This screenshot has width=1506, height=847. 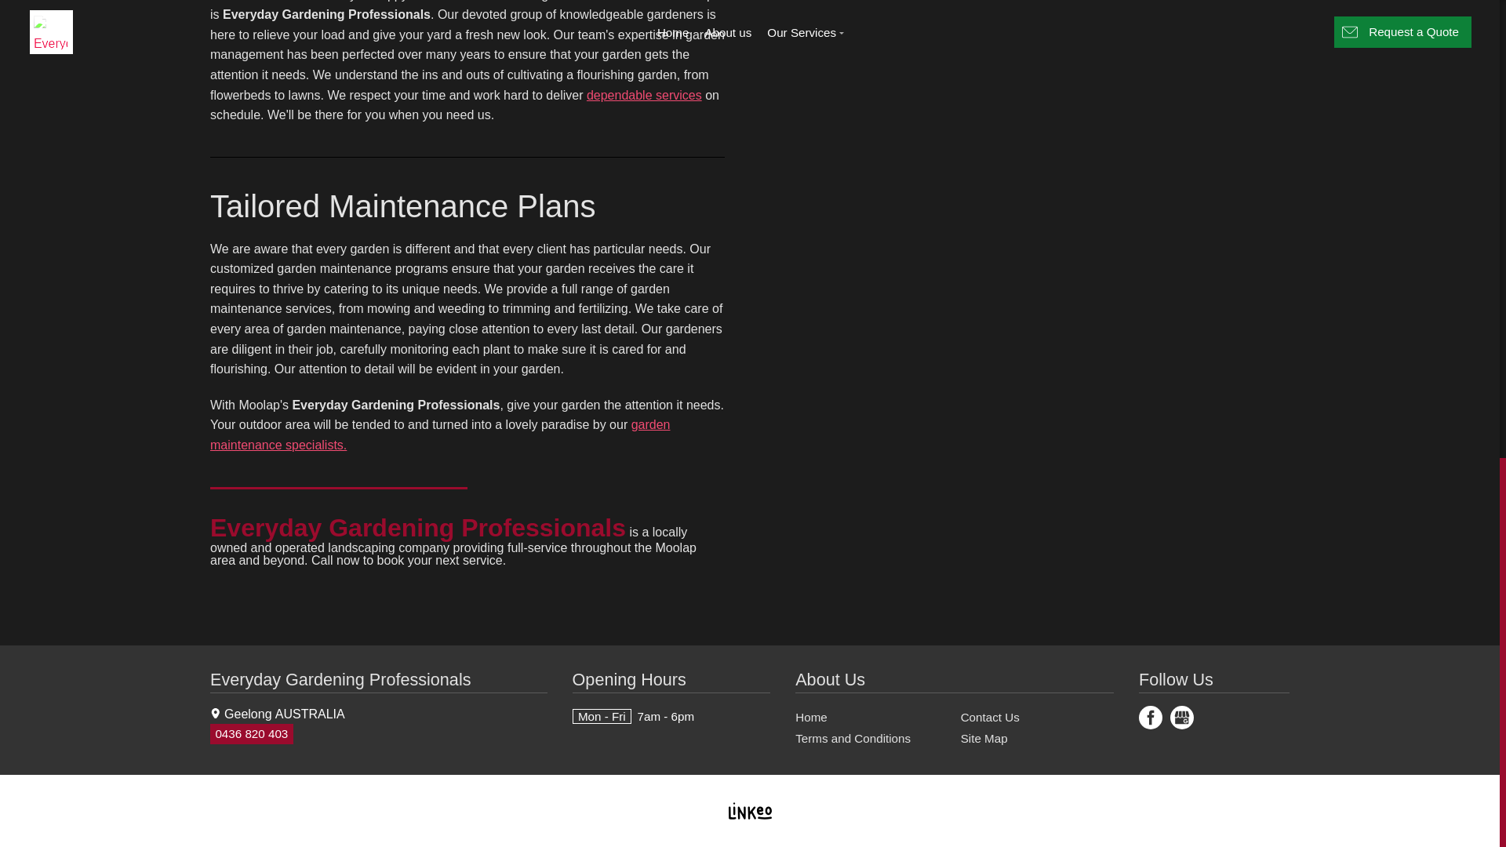 I want to click on Terms and Conditions, so click(x=853, y=738).